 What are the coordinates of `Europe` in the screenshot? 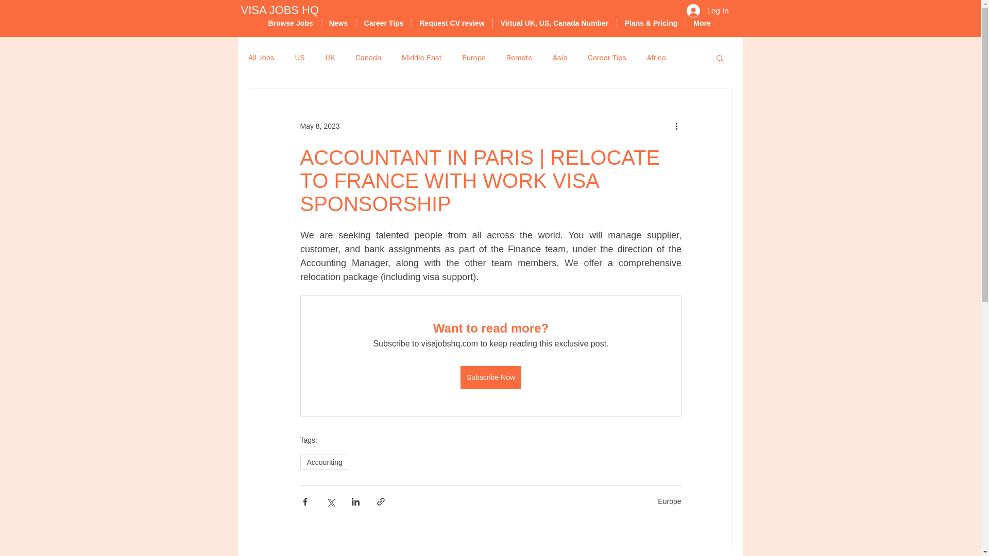 It's located at (473, 57).